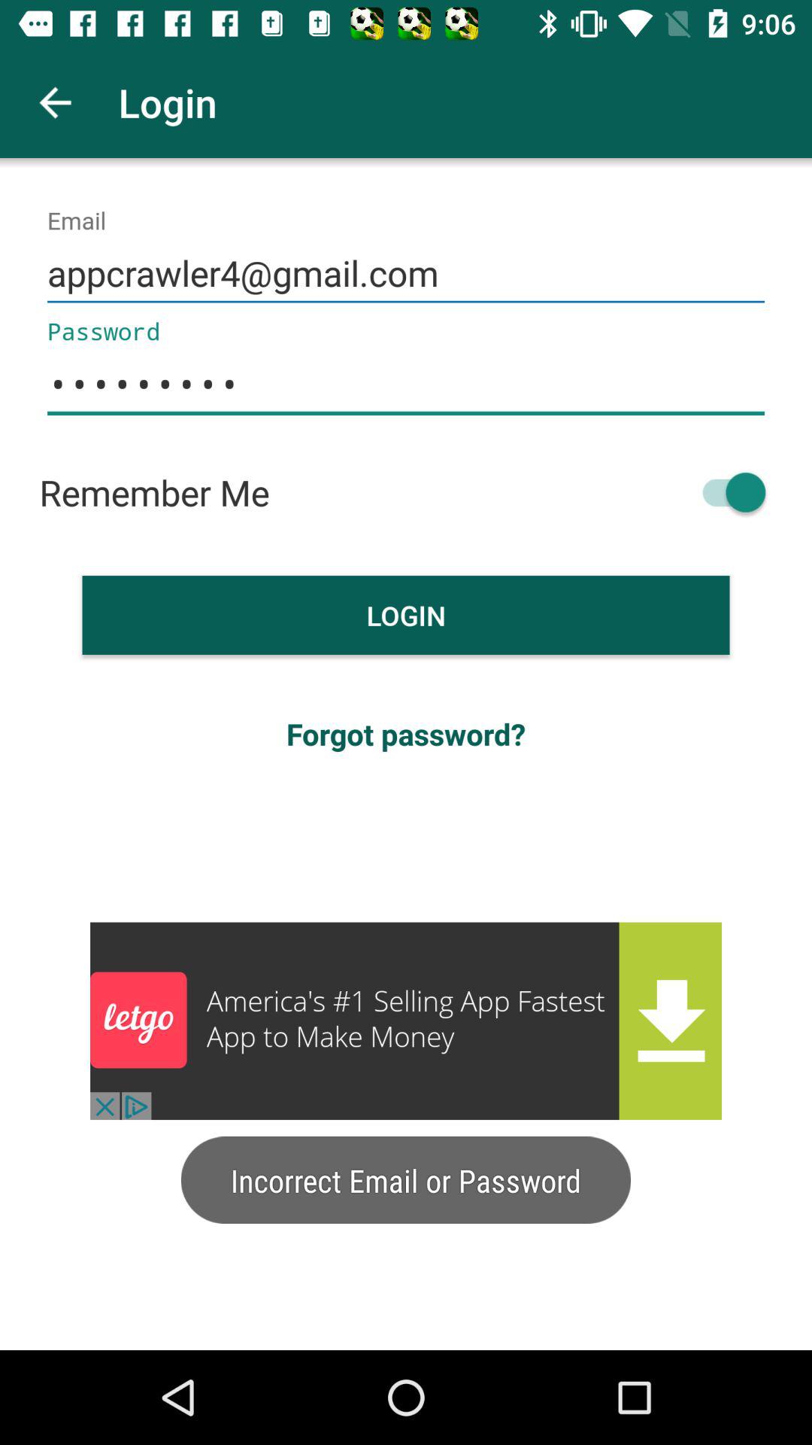 The image size is (812, 1445). Describe the element at coordinates (406, 1021) in the screenshot. I see `announcement` at that location.